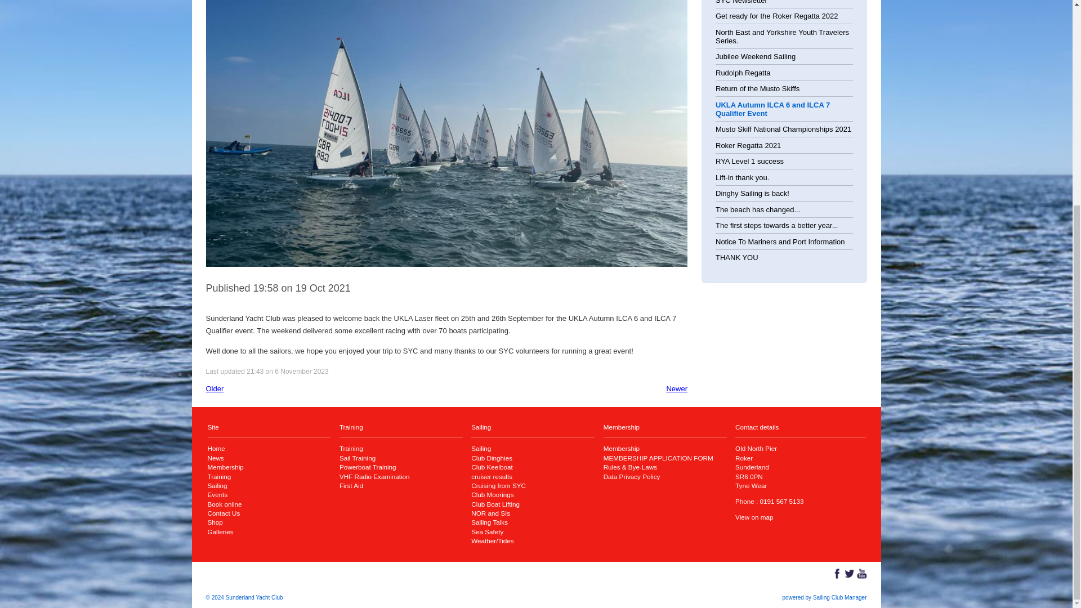 The image size is (1081, 608). Describe the element at coordinates (782, 36) in the screenshot. I see `North East and Yorkshire Youth Travelers Series.` at that location.